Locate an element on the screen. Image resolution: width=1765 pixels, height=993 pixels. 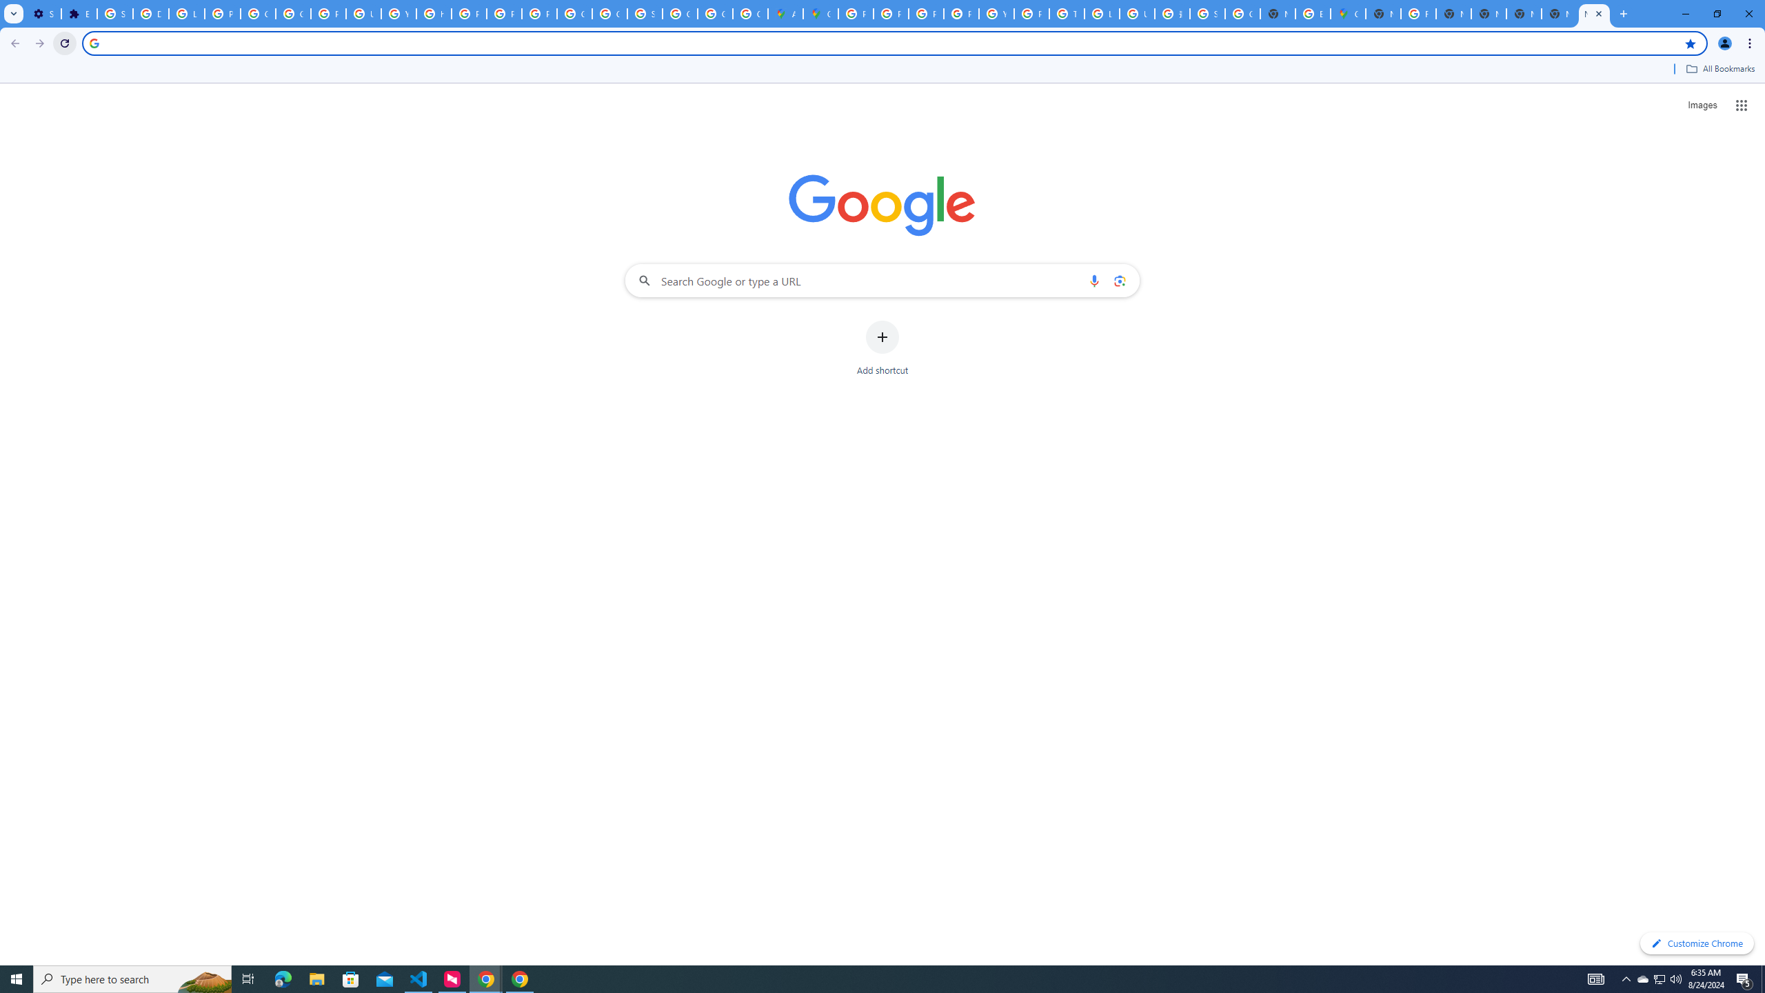
Sign in - Google Accounts is located at coordinates (116, 14).